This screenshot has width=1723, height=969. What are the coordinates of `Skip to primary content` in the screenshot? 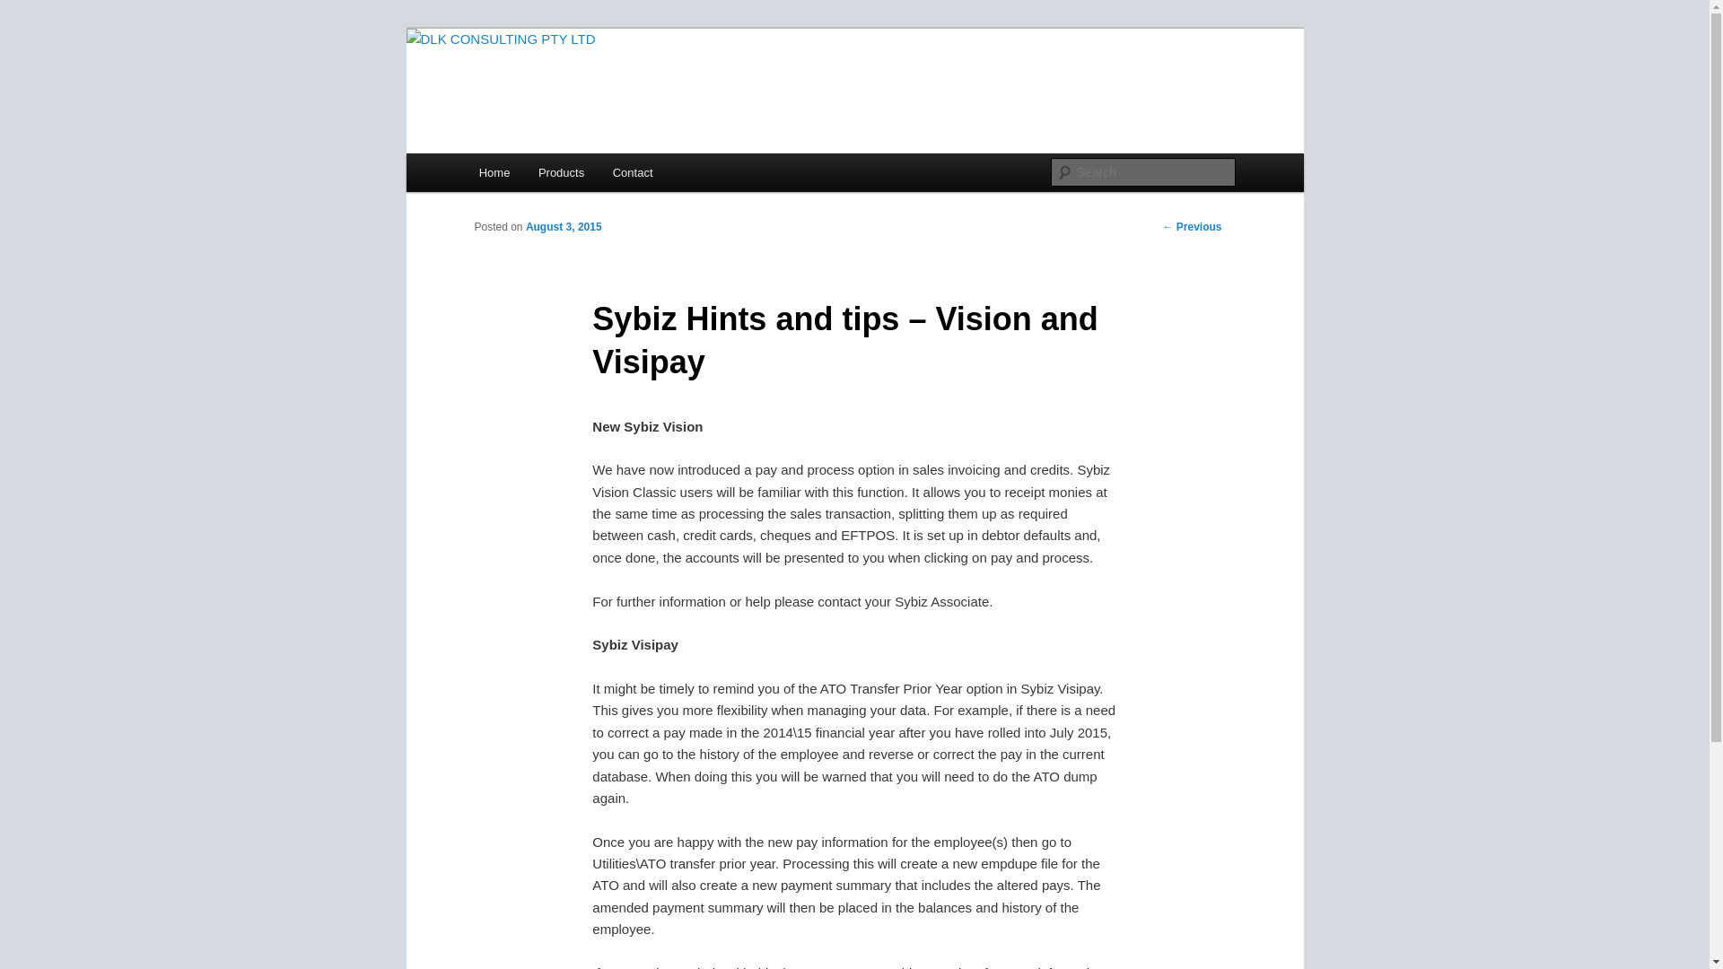 It's located at (27, 27).